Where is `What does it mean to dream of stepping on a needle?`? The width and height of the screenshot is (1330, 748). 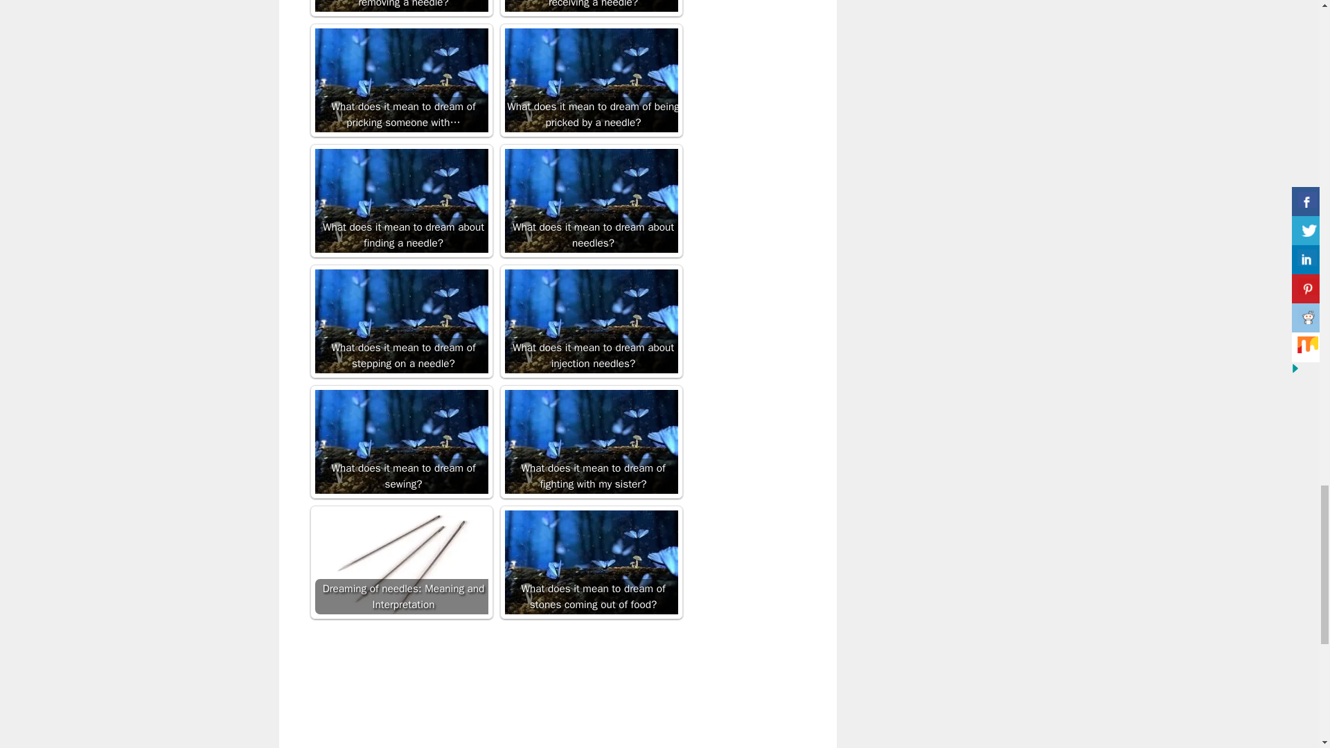
What does it mean to dream of stepping on a needle? is located at coordinates (400, 321).